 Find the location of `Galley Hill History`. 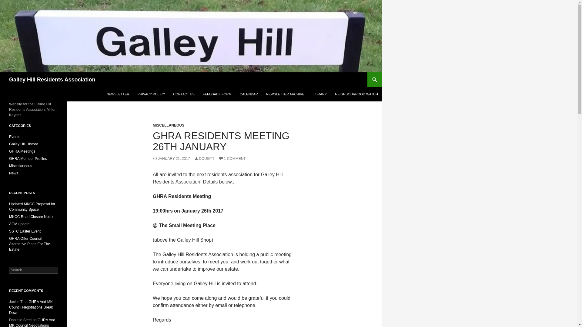

Galley Hill History is located at coordinates (23, 144).